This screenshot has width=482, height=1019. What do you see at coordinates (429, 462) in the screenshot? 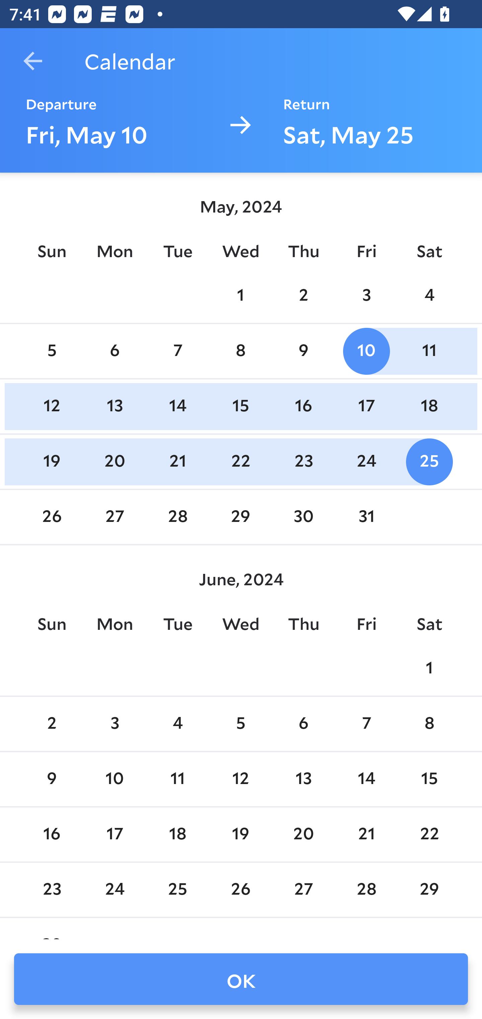
I see `25` at bounding box center [429, 462].